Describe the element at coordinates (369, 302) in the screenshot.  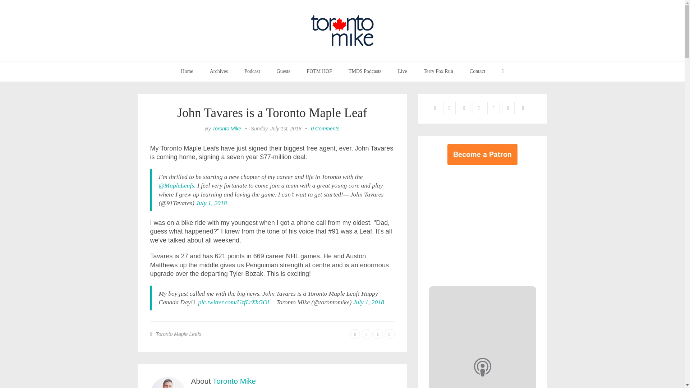
I see `July 1, 2018` at that location.